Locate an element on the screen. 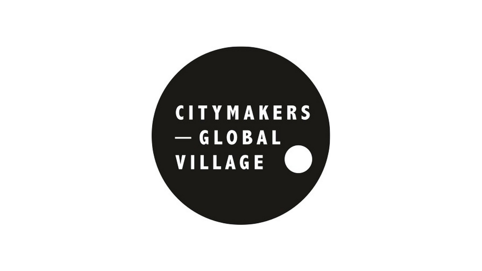 Image resolution: width=482 pixels, height=271 pixels. Ruhr is located at coordinates (46, 14).